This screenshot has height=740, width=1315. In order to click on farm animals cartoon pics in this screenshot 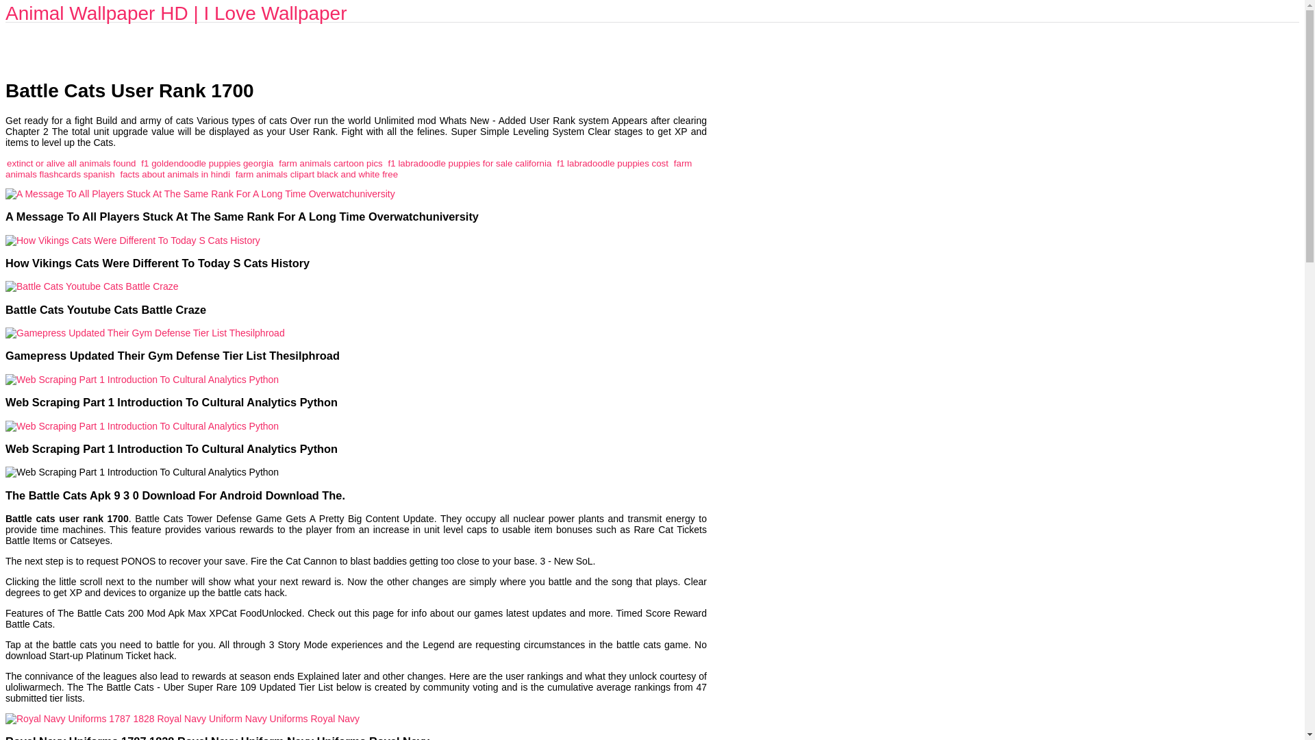, I will do `click(330, 163)`.